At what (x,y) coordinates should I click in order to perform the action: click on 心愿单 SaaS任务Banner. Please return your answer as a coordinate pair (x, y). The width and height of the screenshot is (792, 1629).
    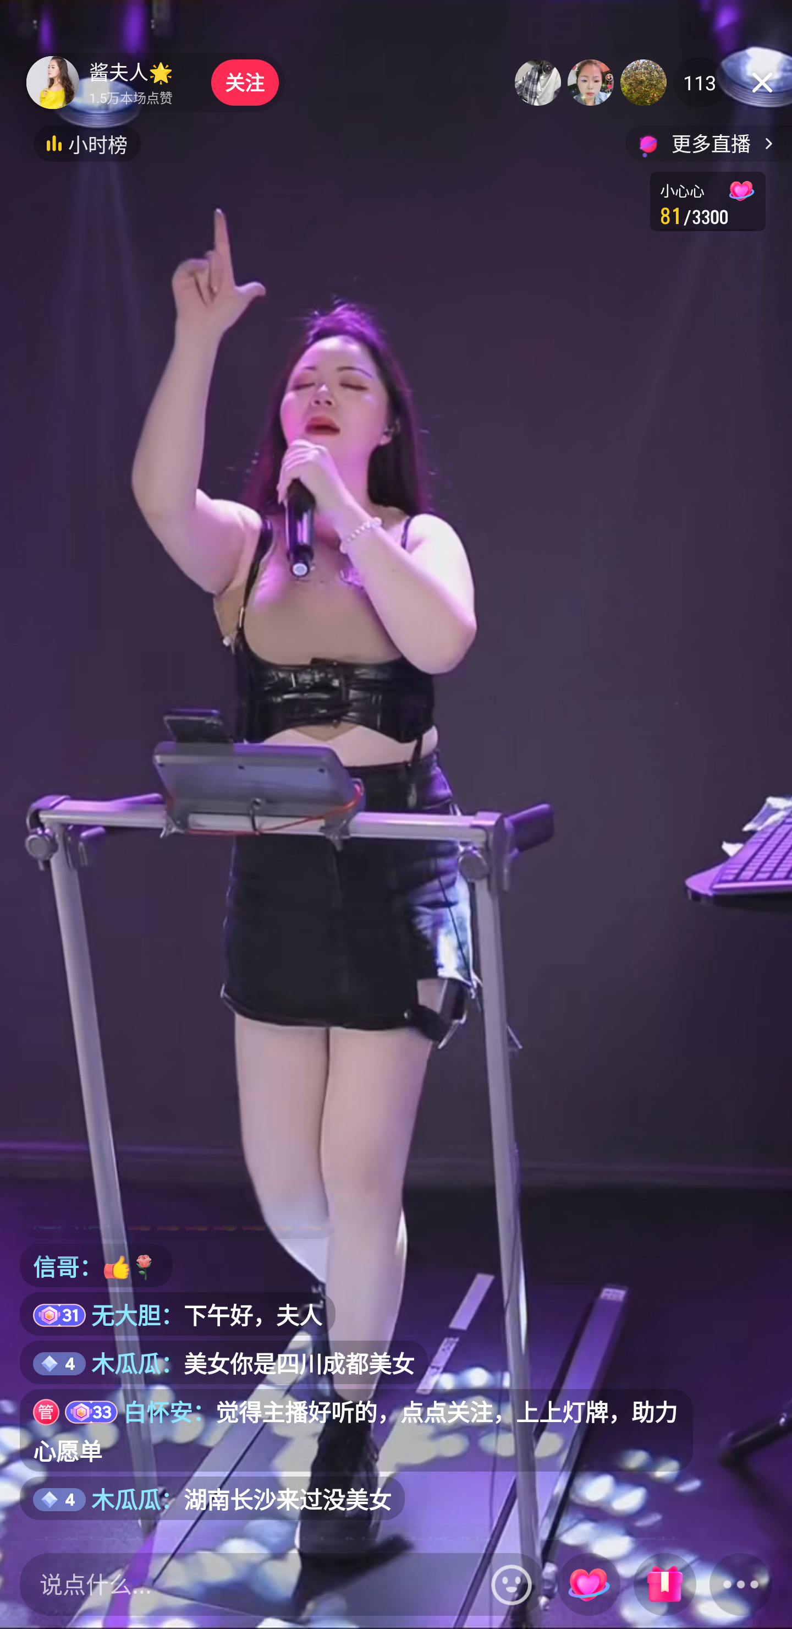
    Looking at the image, I should click on (707, 201).